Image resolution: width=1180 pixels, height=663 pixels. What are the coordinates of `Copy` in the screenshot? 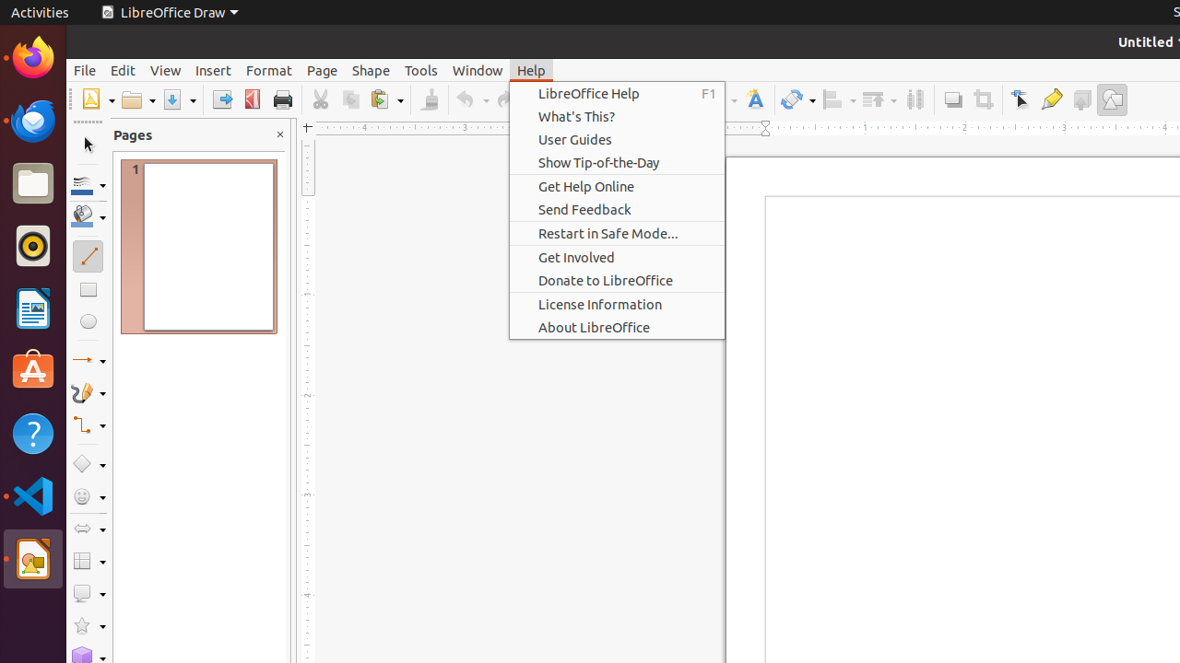 It's located at (350, 99).